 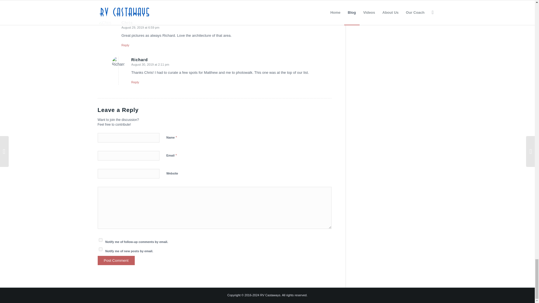 What do you see at coordinates (101, 249) in the screenshot?
I see `subscribe` at bounding box center [101, 249].